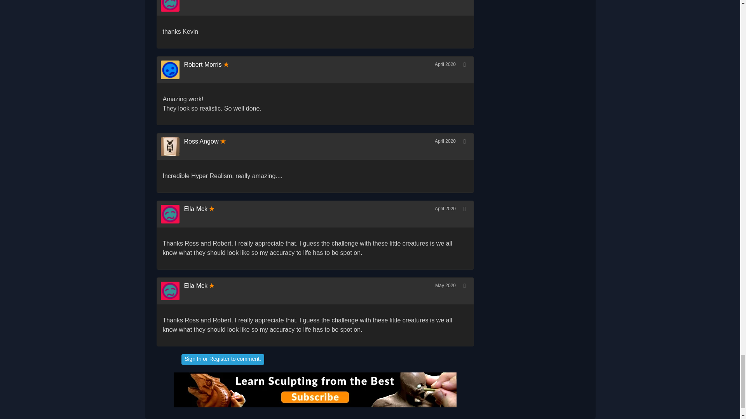 The width and height of the screenshot is (746, 419). Describe the element at coordinates (445, 286) in the screenshot. I see `May 2020` at that location.